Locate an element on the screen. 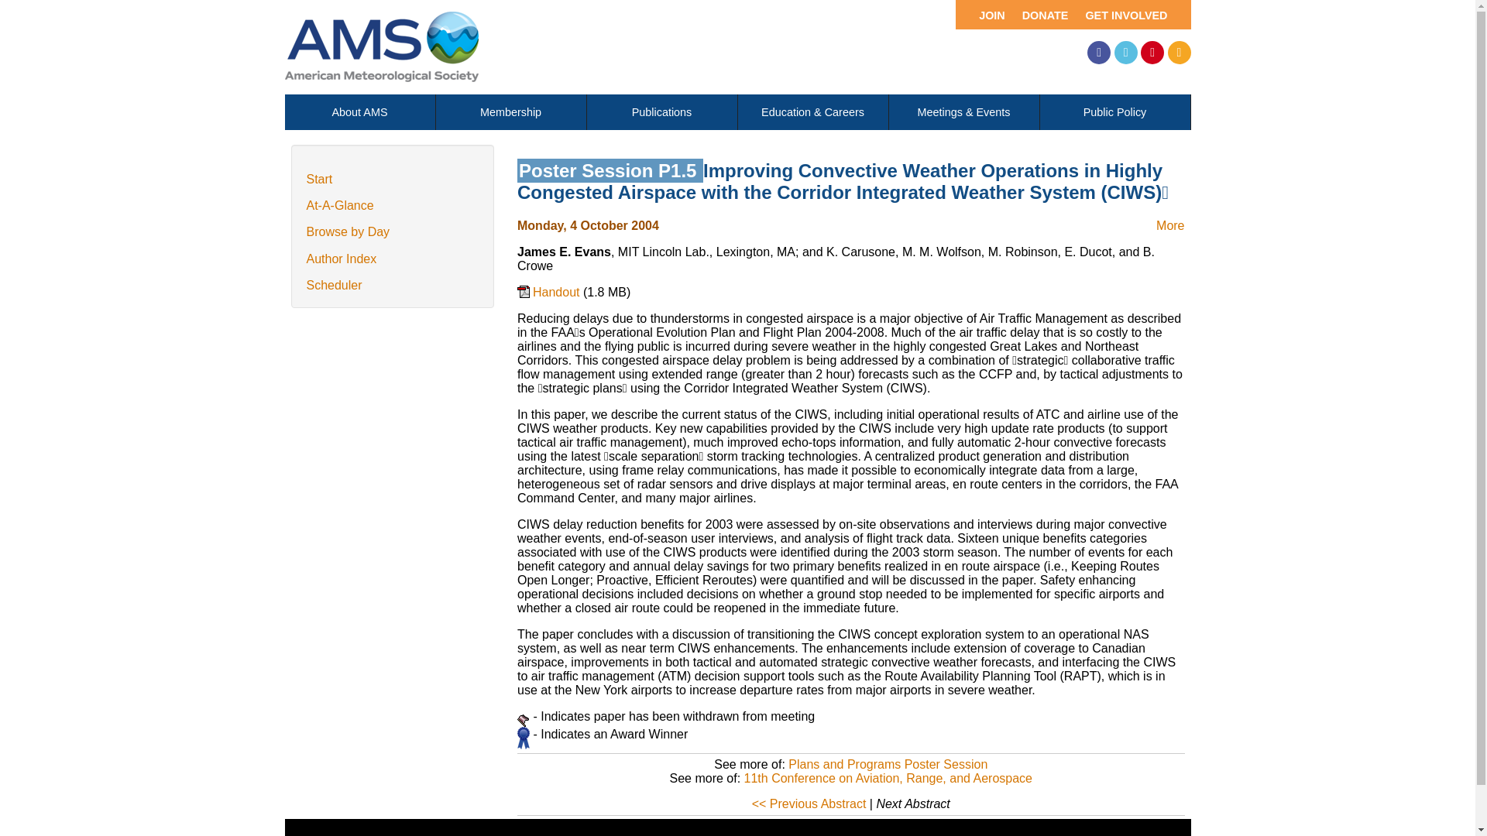 This screenshot has height=836, width=1487. GET INVOLVED is located at coordinates (1132, 14).